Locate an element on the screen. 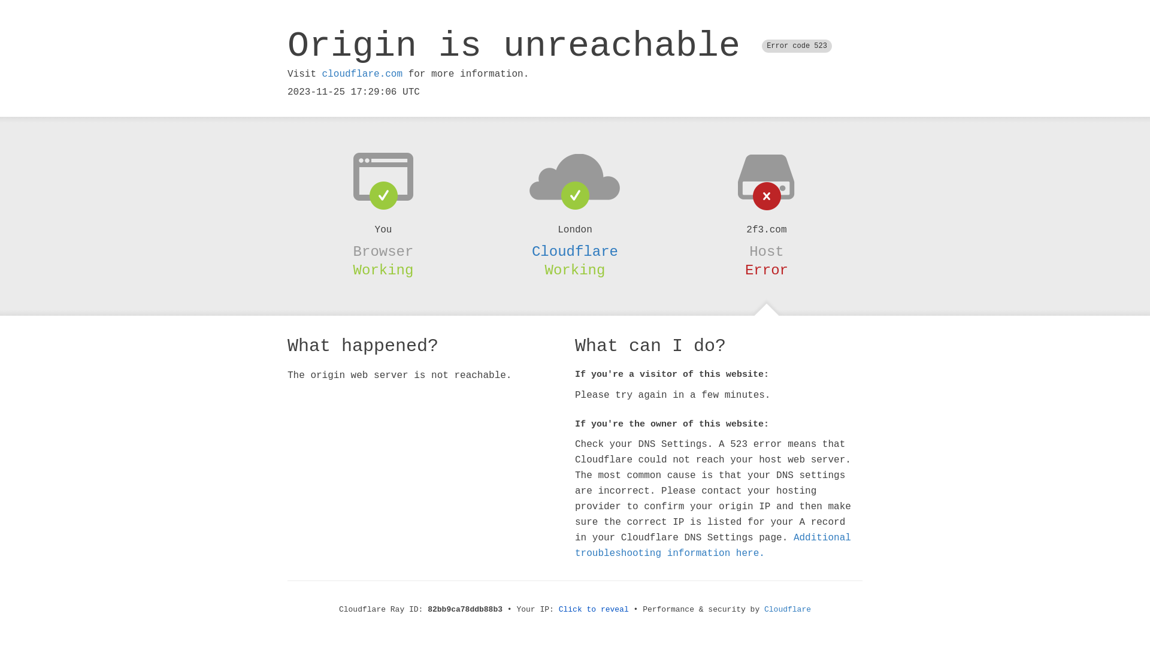 This screenshot has width=1150, height=647. Additional troubleshooting information here. is located at coordinates (713, 546).